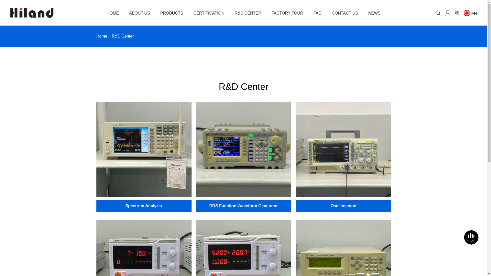 The height and width of the screenshot is (276, 491). Describe the element at coordinates (209, 12) in the screenshot. I see `CERTIFICATION` at that location.